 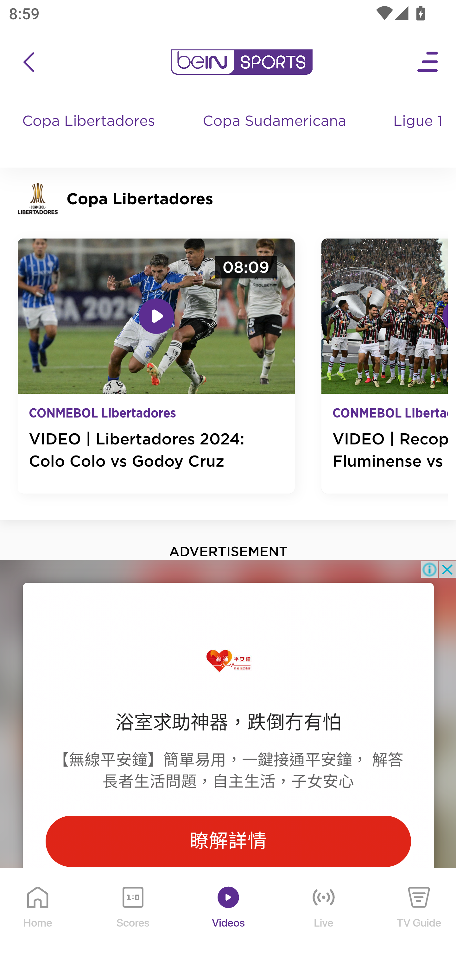 I want to click on Copa Sudamericana, so click(x=275, y=133).